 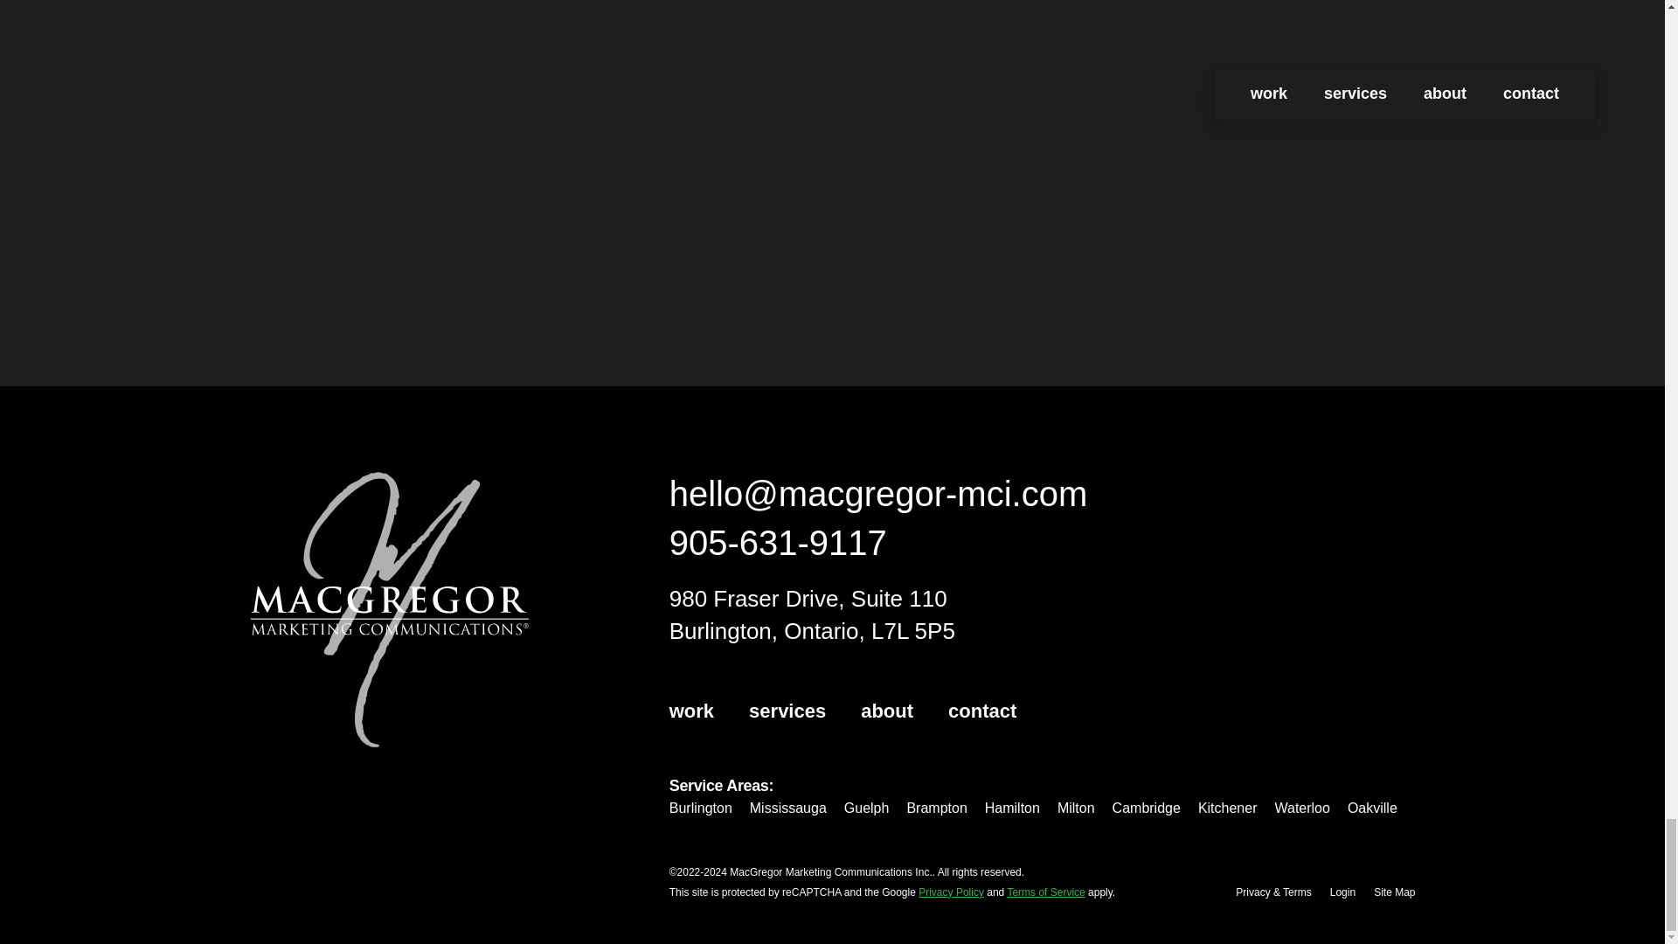 What do you see at coordinates (1076, 809) in the screenshot?
I see `Milton` at bounding box center [1076, 809].